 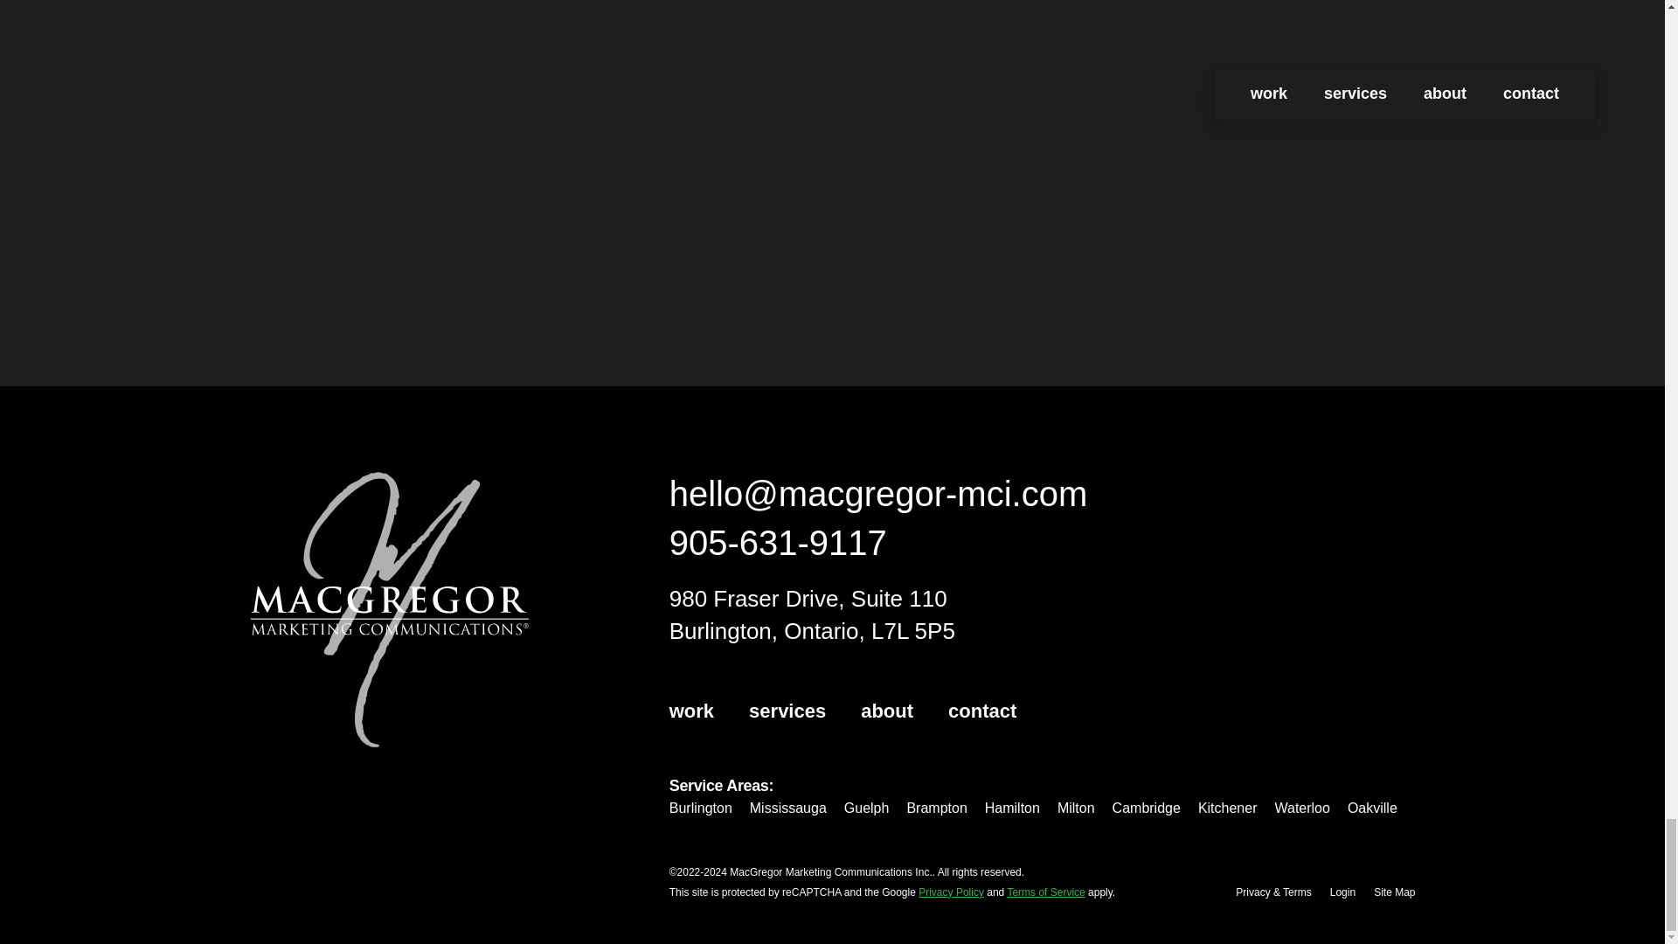 What do you see at coordinates (1076, 809) in the screenshot?
I see `Milton` at bounding box center [1076, 809].